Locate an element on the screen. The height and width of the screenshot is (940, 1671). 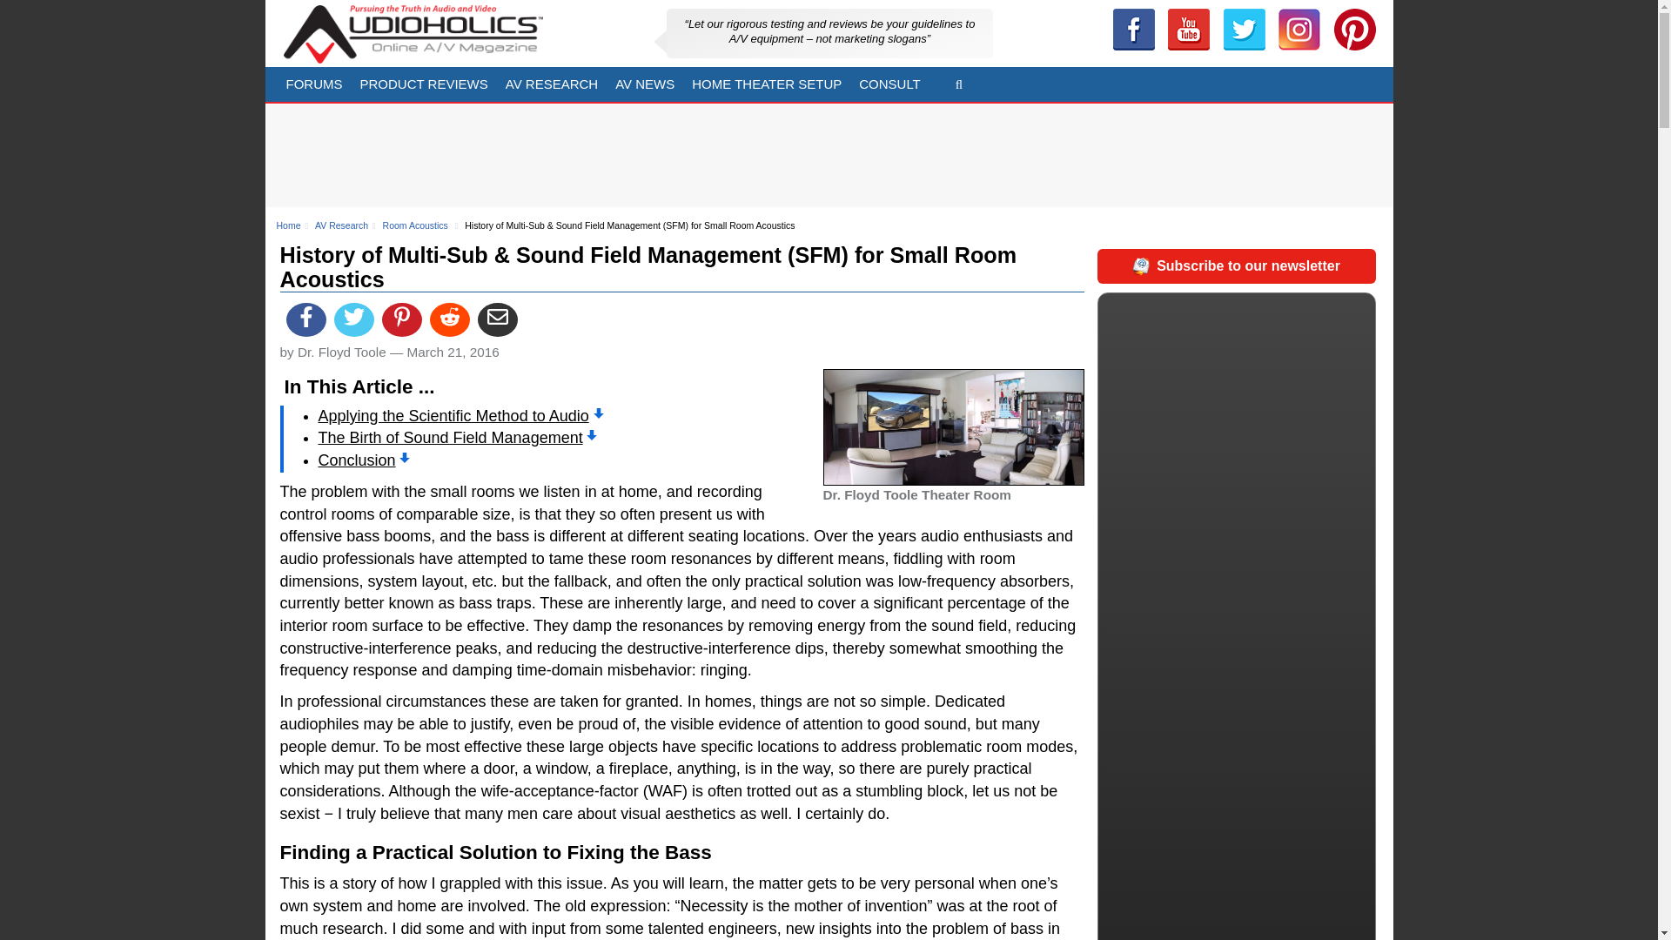
share on twitter is located at coordinates (354, 319).